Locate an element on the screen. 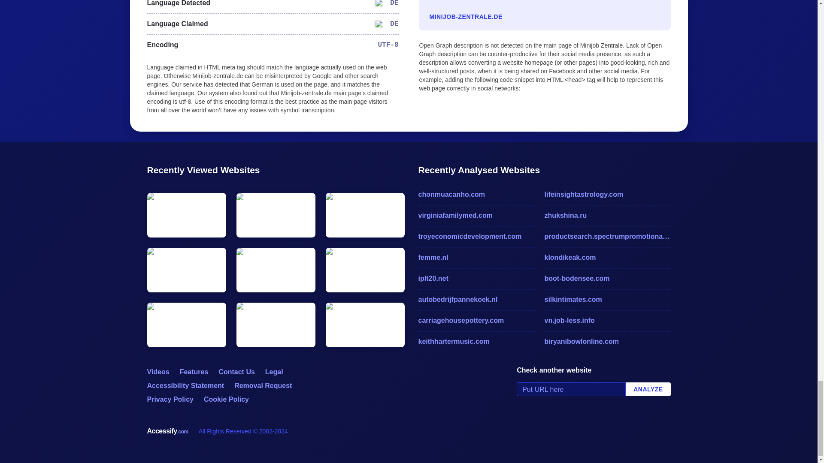 The height and width of the screenshot is (463, 824). carriagehousepottery.com is located at coordinates (476, 321).